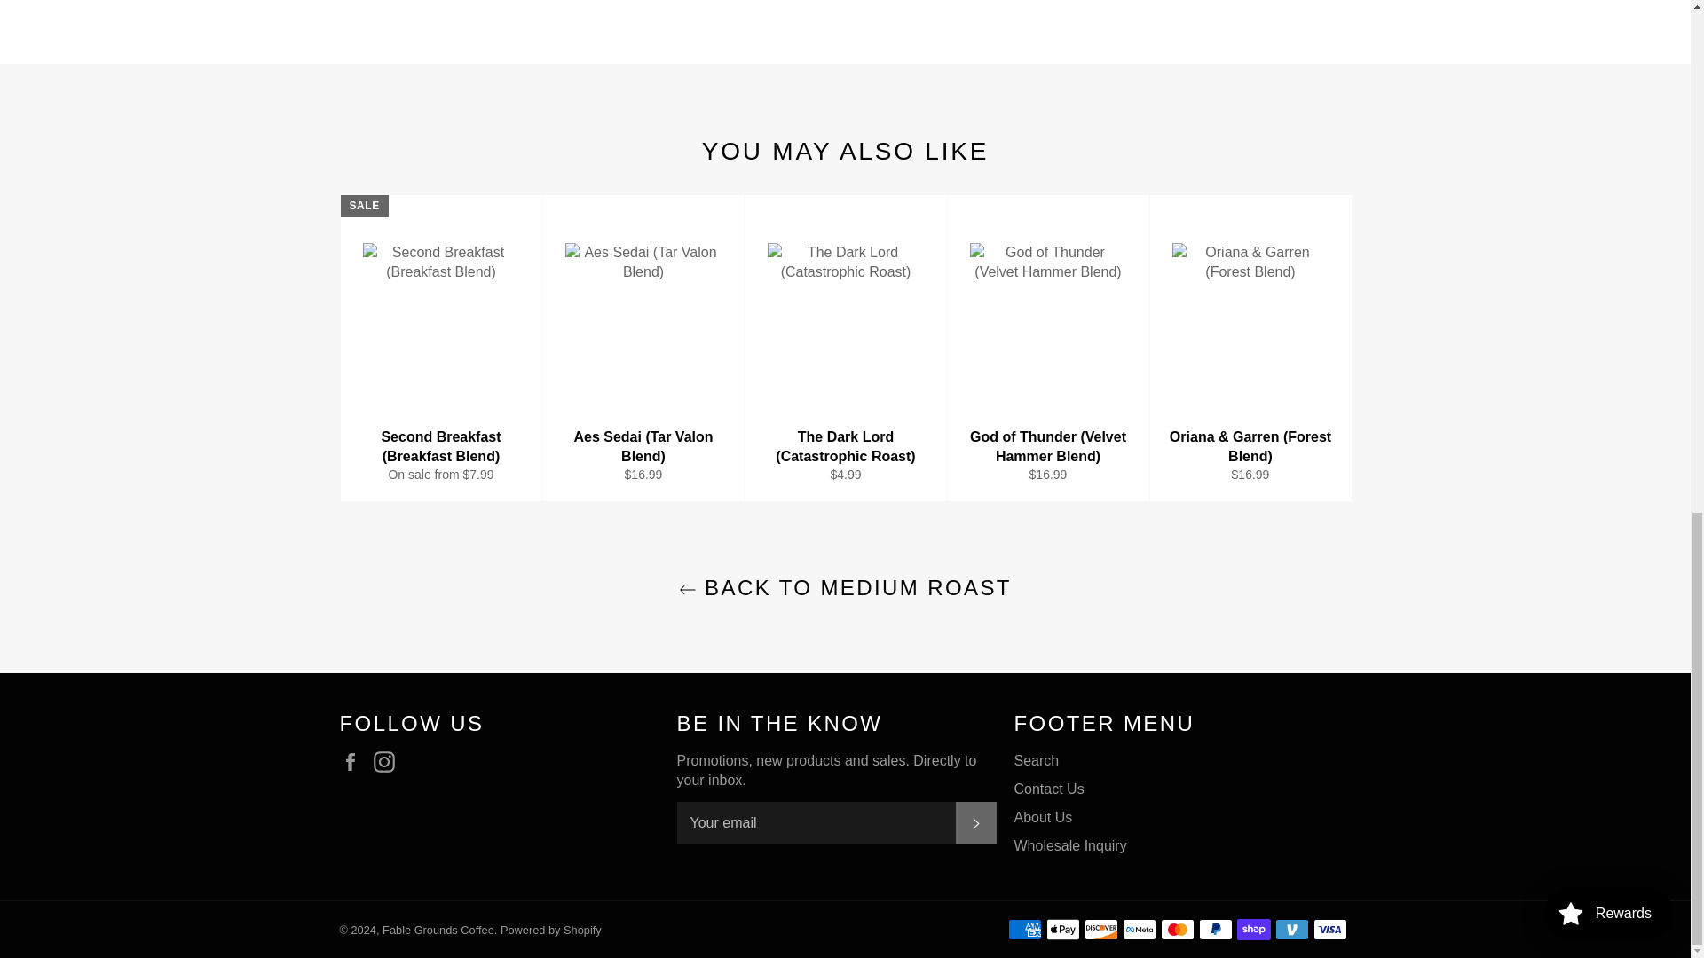  I want to click on Fable Grounds Coffee on Instagram, so click(389, 761).